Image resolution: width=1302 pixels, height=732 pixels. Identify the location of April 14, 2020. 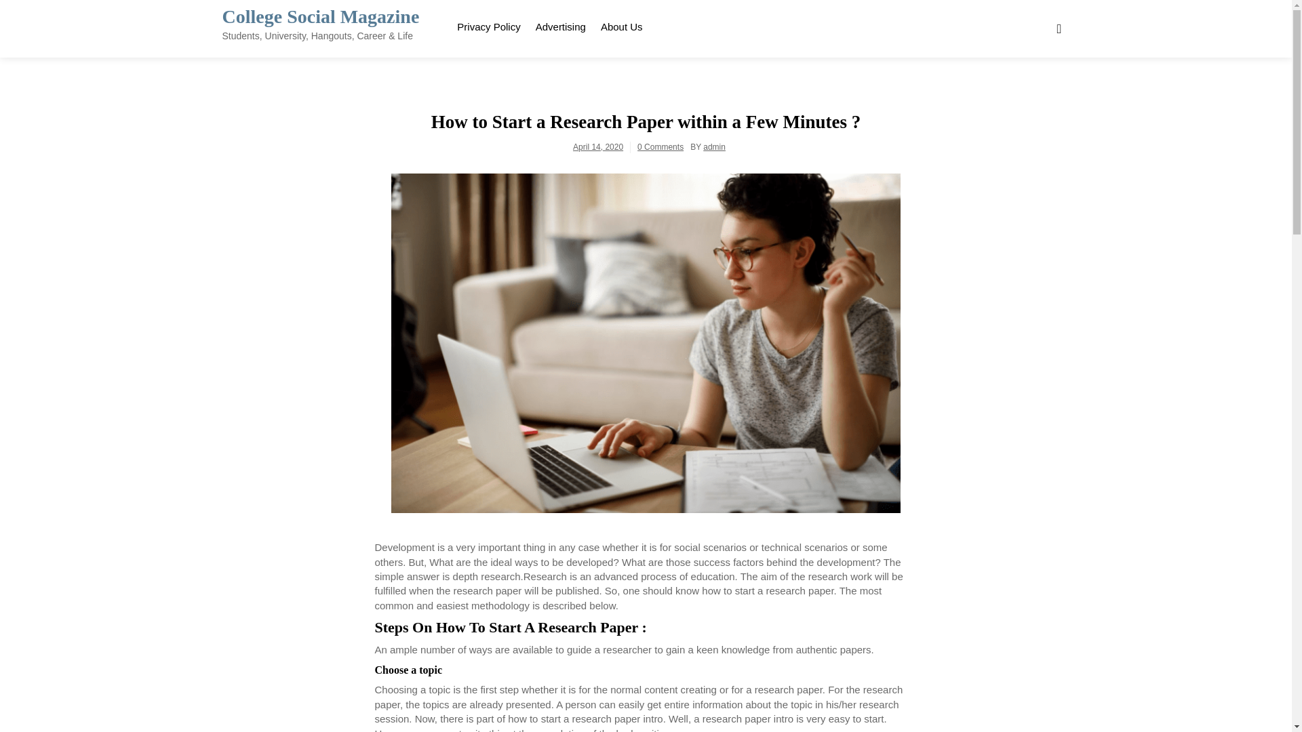
(598, 146).